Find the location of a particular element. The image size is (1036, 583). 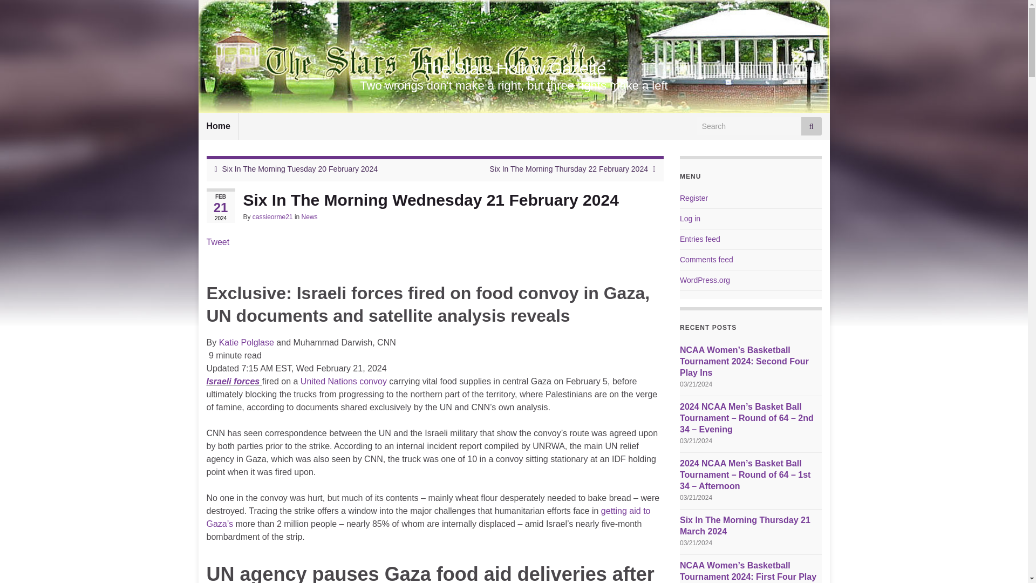

Israeli forces  is located at coordinates (234, 381).